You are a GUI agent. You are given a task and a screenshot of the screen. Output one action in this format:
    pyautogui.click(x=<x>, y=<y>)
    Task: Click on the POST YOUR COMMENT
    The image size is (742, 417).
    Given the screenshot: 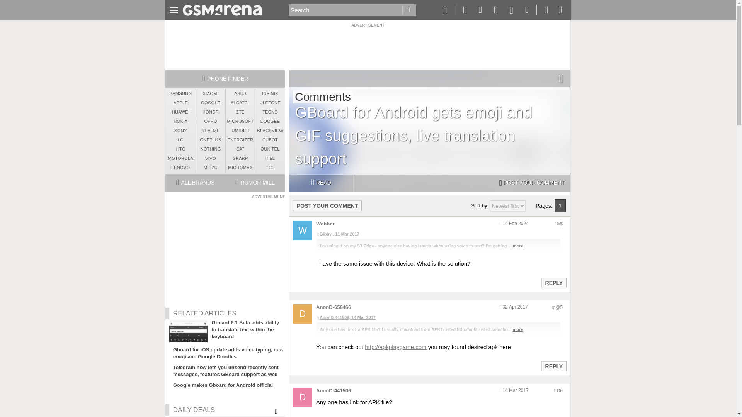 What is the action you would take?
    pyautogui.click(x=531, y=183)
    